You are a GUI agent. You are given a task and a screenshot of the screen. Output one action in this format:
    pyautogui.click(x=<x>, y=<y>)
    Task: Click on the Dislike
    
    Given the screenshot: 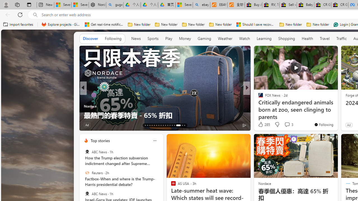 What is the action you would take?
    pyautogui.click(x=277, y=125)
    